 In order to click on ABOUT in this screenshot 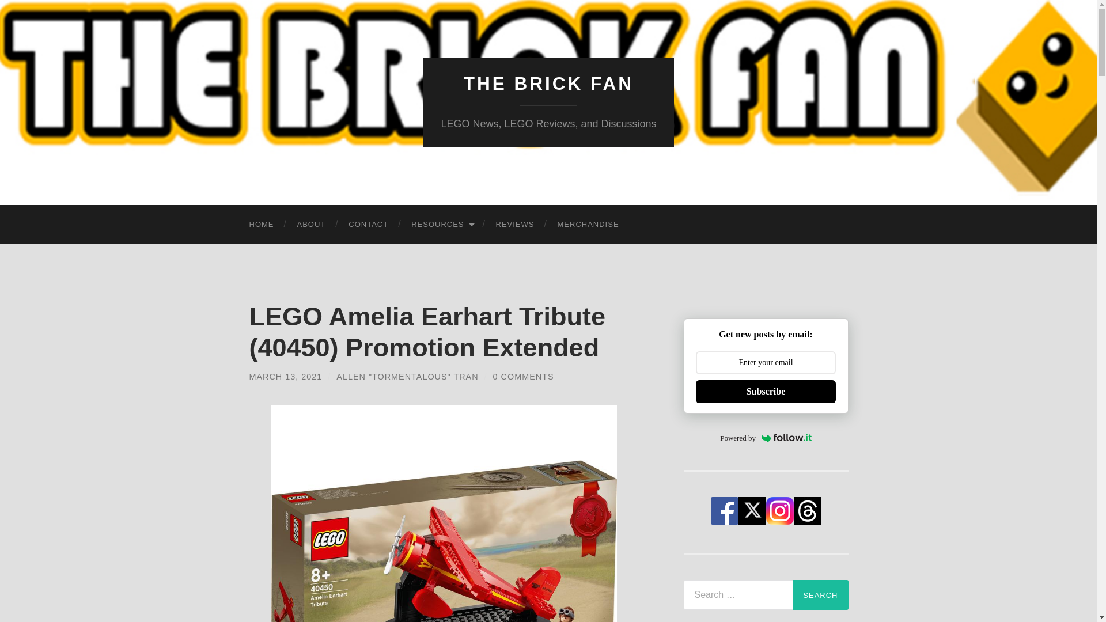, I will do `click(311, 225)`.